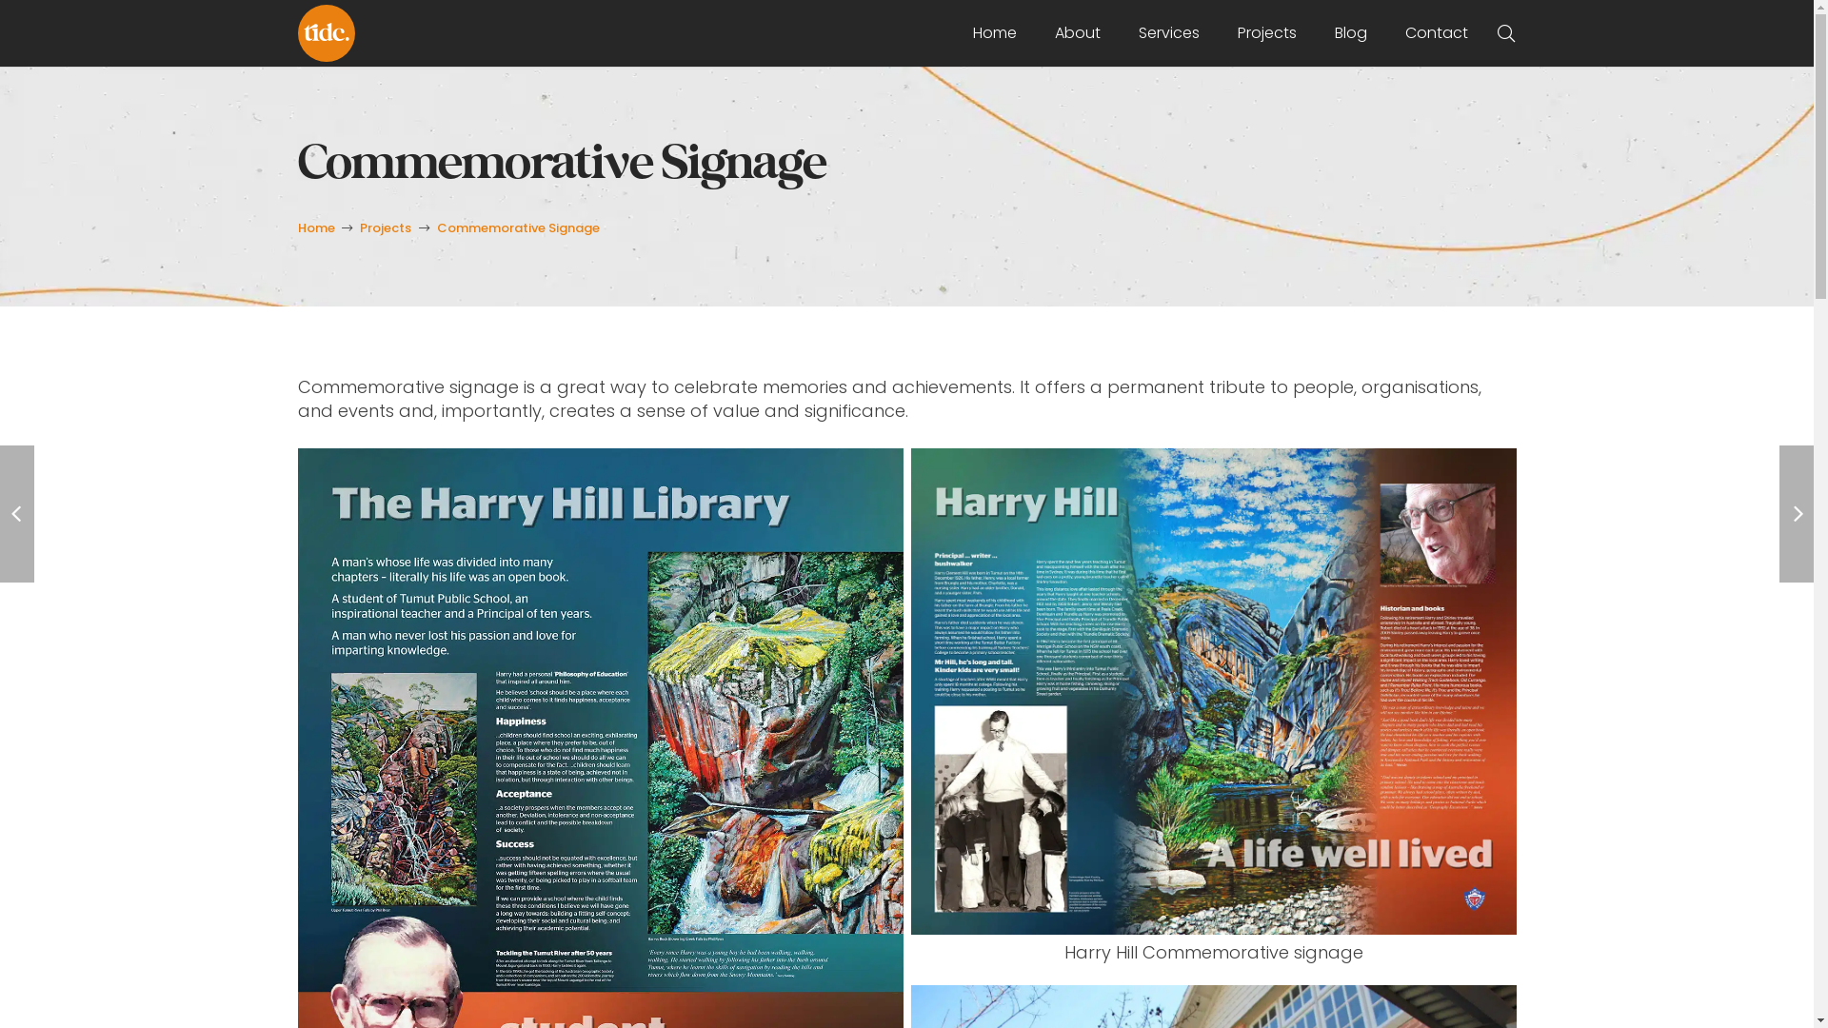 The height and width of the screenshot is (1028, 1828). What do you see at coordinates (1213, 713) in the screenshot?
I see `Harry Hill Commemorative signage` at bounding box center [1213, 713].